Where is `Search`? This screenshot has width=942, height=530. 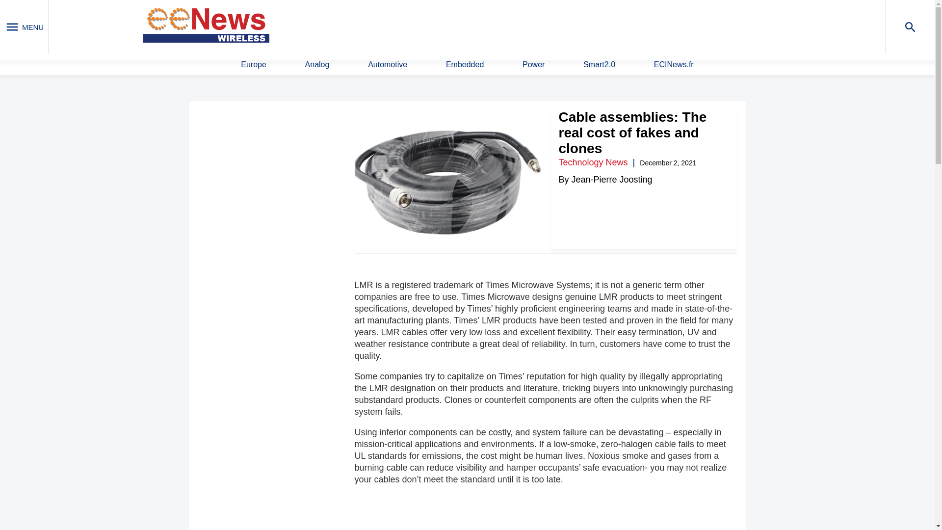
Search is located at coordinates (614, 26).